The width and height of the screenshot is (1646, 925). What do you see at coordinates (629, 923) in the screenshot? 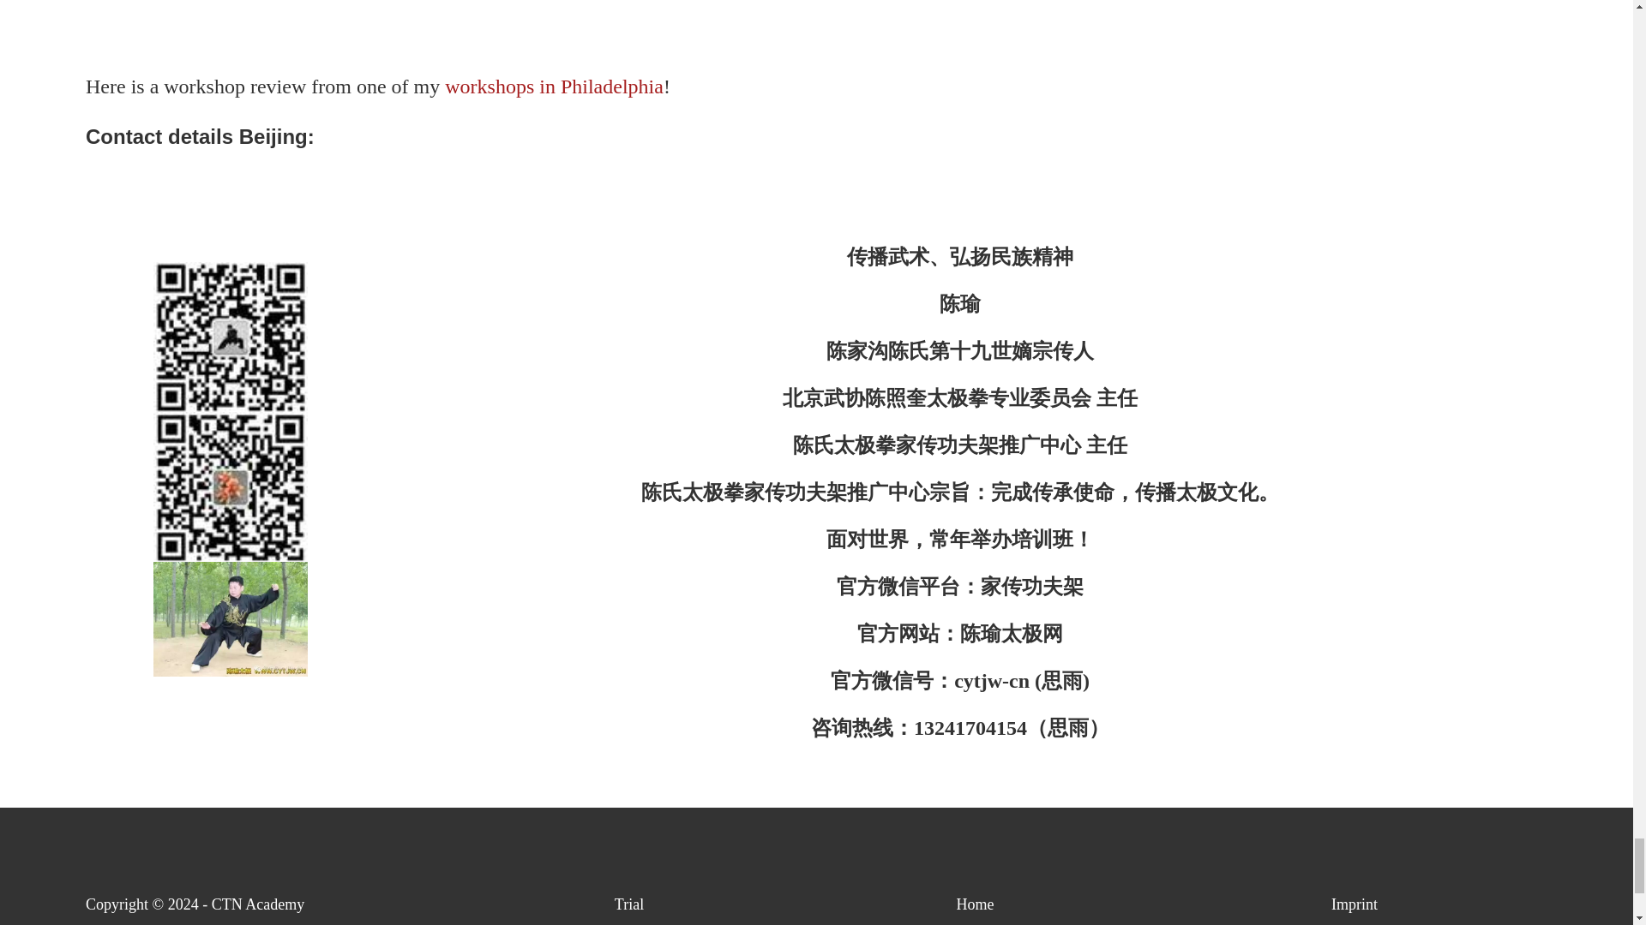
I see `Blog` at bounding box center [629, 923].